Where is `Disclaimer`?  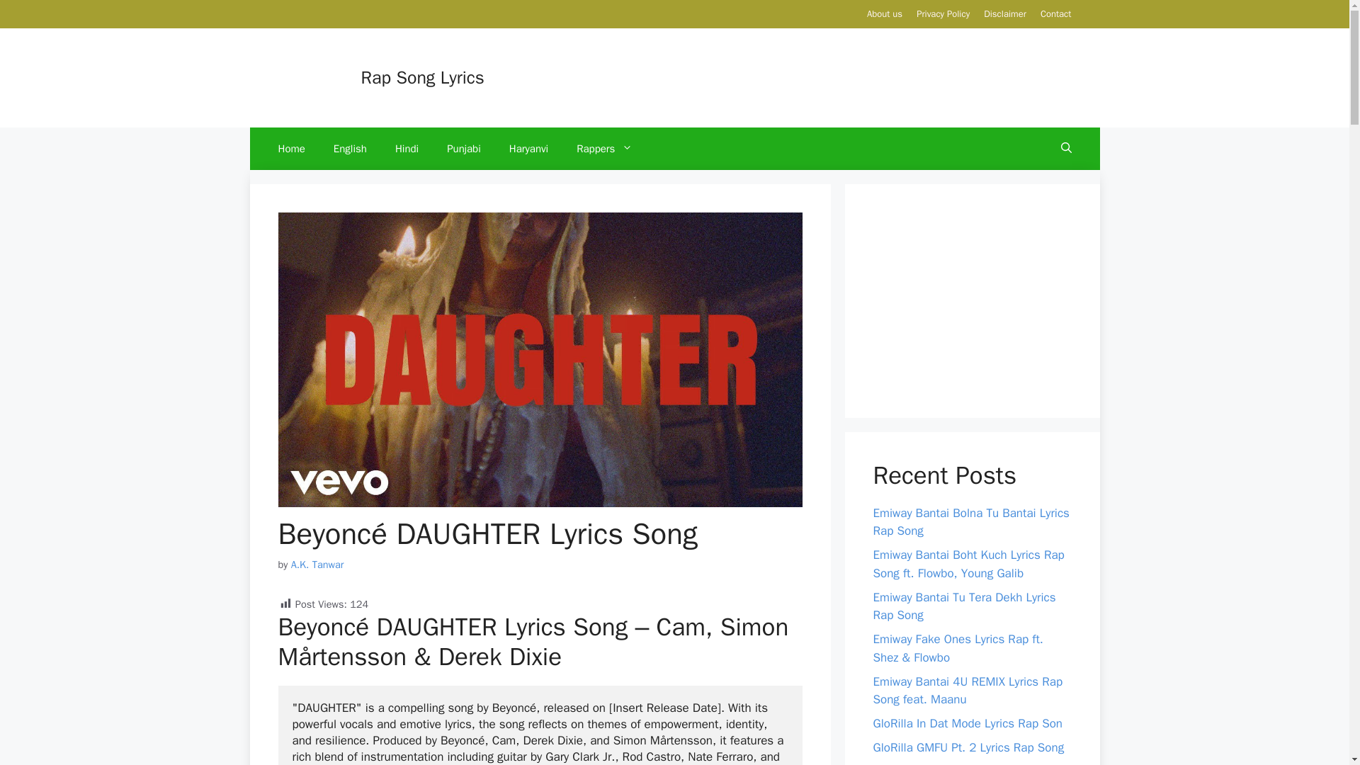 Disclaimer is located at coordinates (1004, 13).